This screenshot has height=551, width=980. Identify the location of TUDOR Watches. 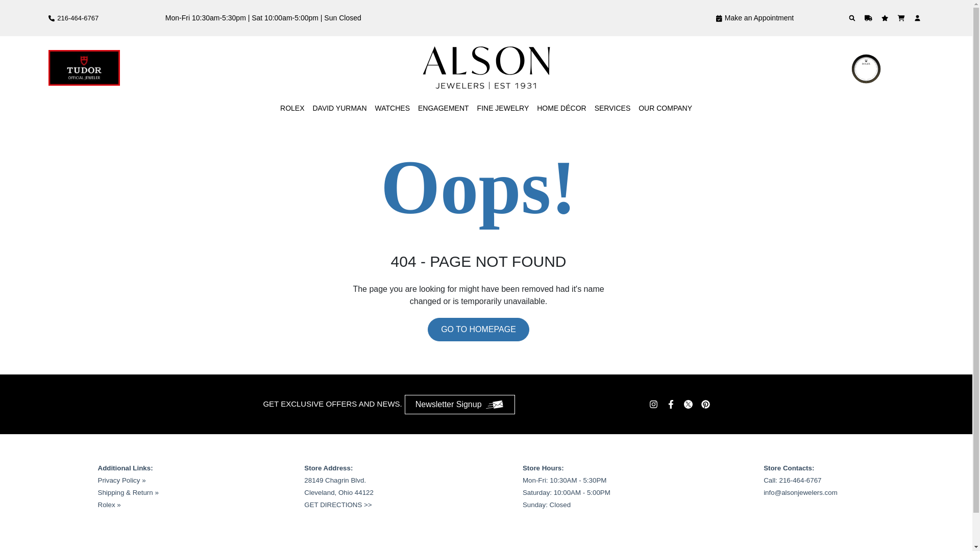
(84, 68).